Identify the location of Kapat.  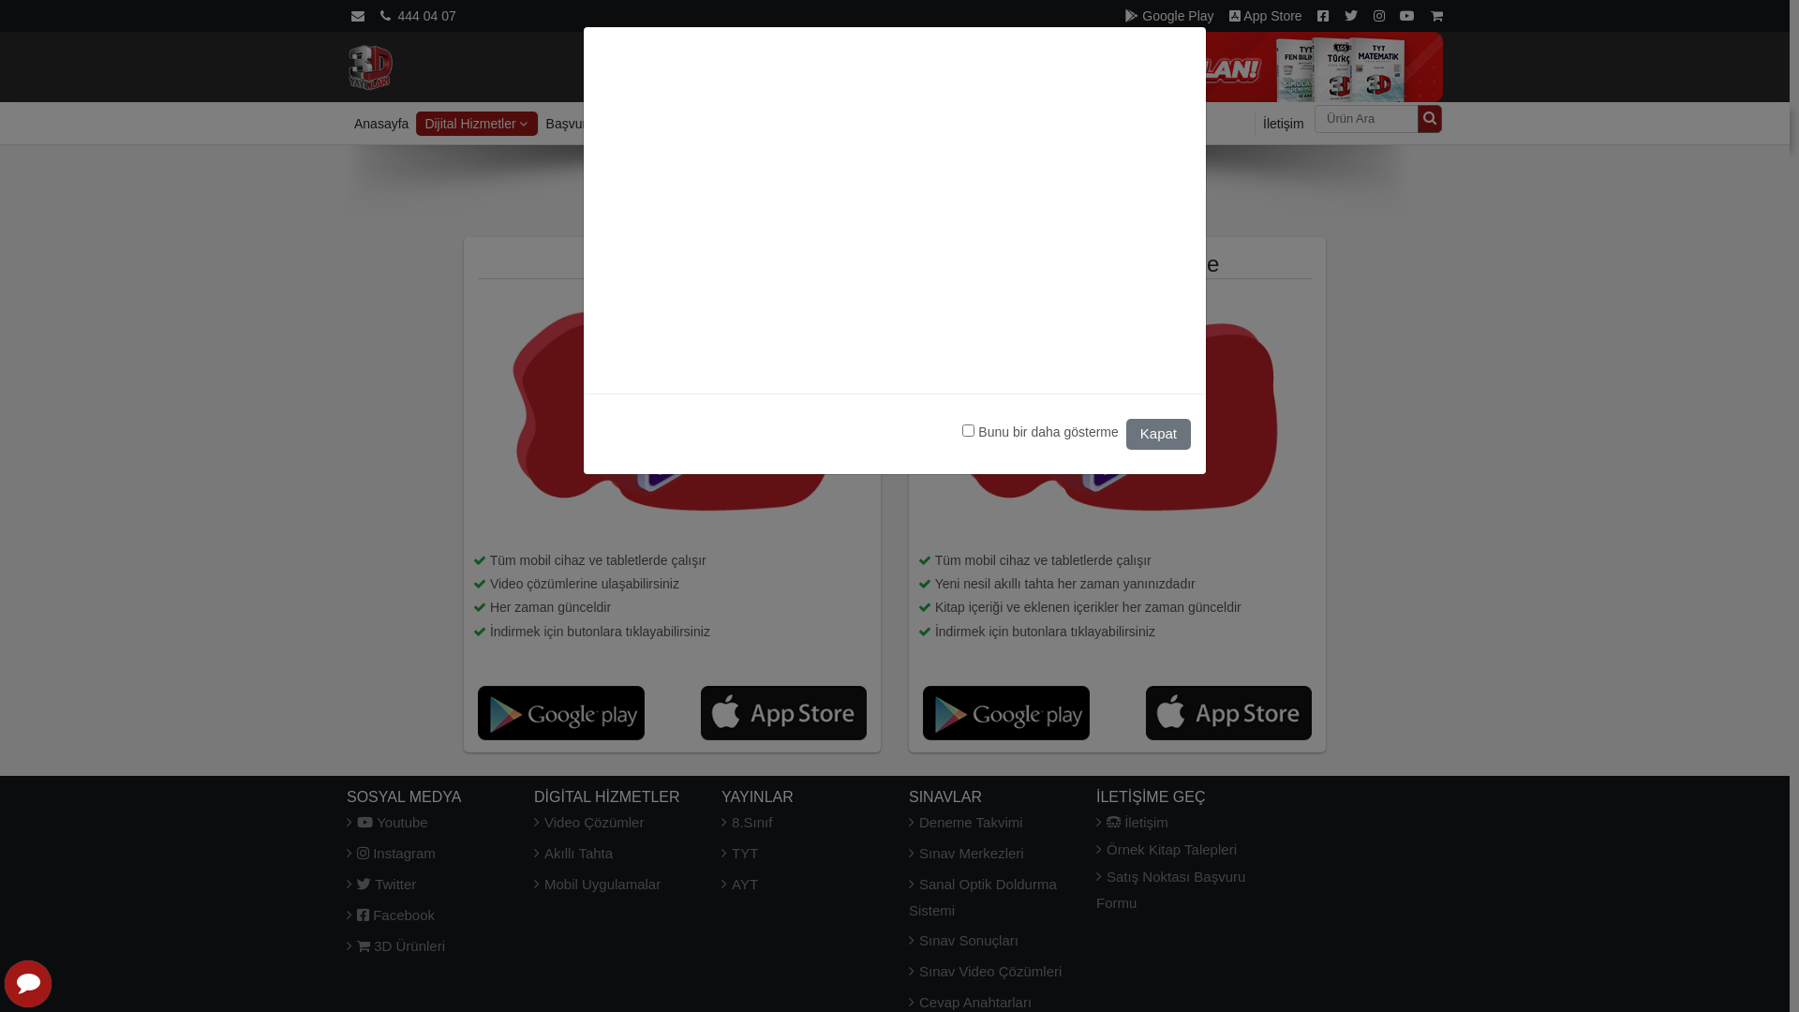
(1158, 434).